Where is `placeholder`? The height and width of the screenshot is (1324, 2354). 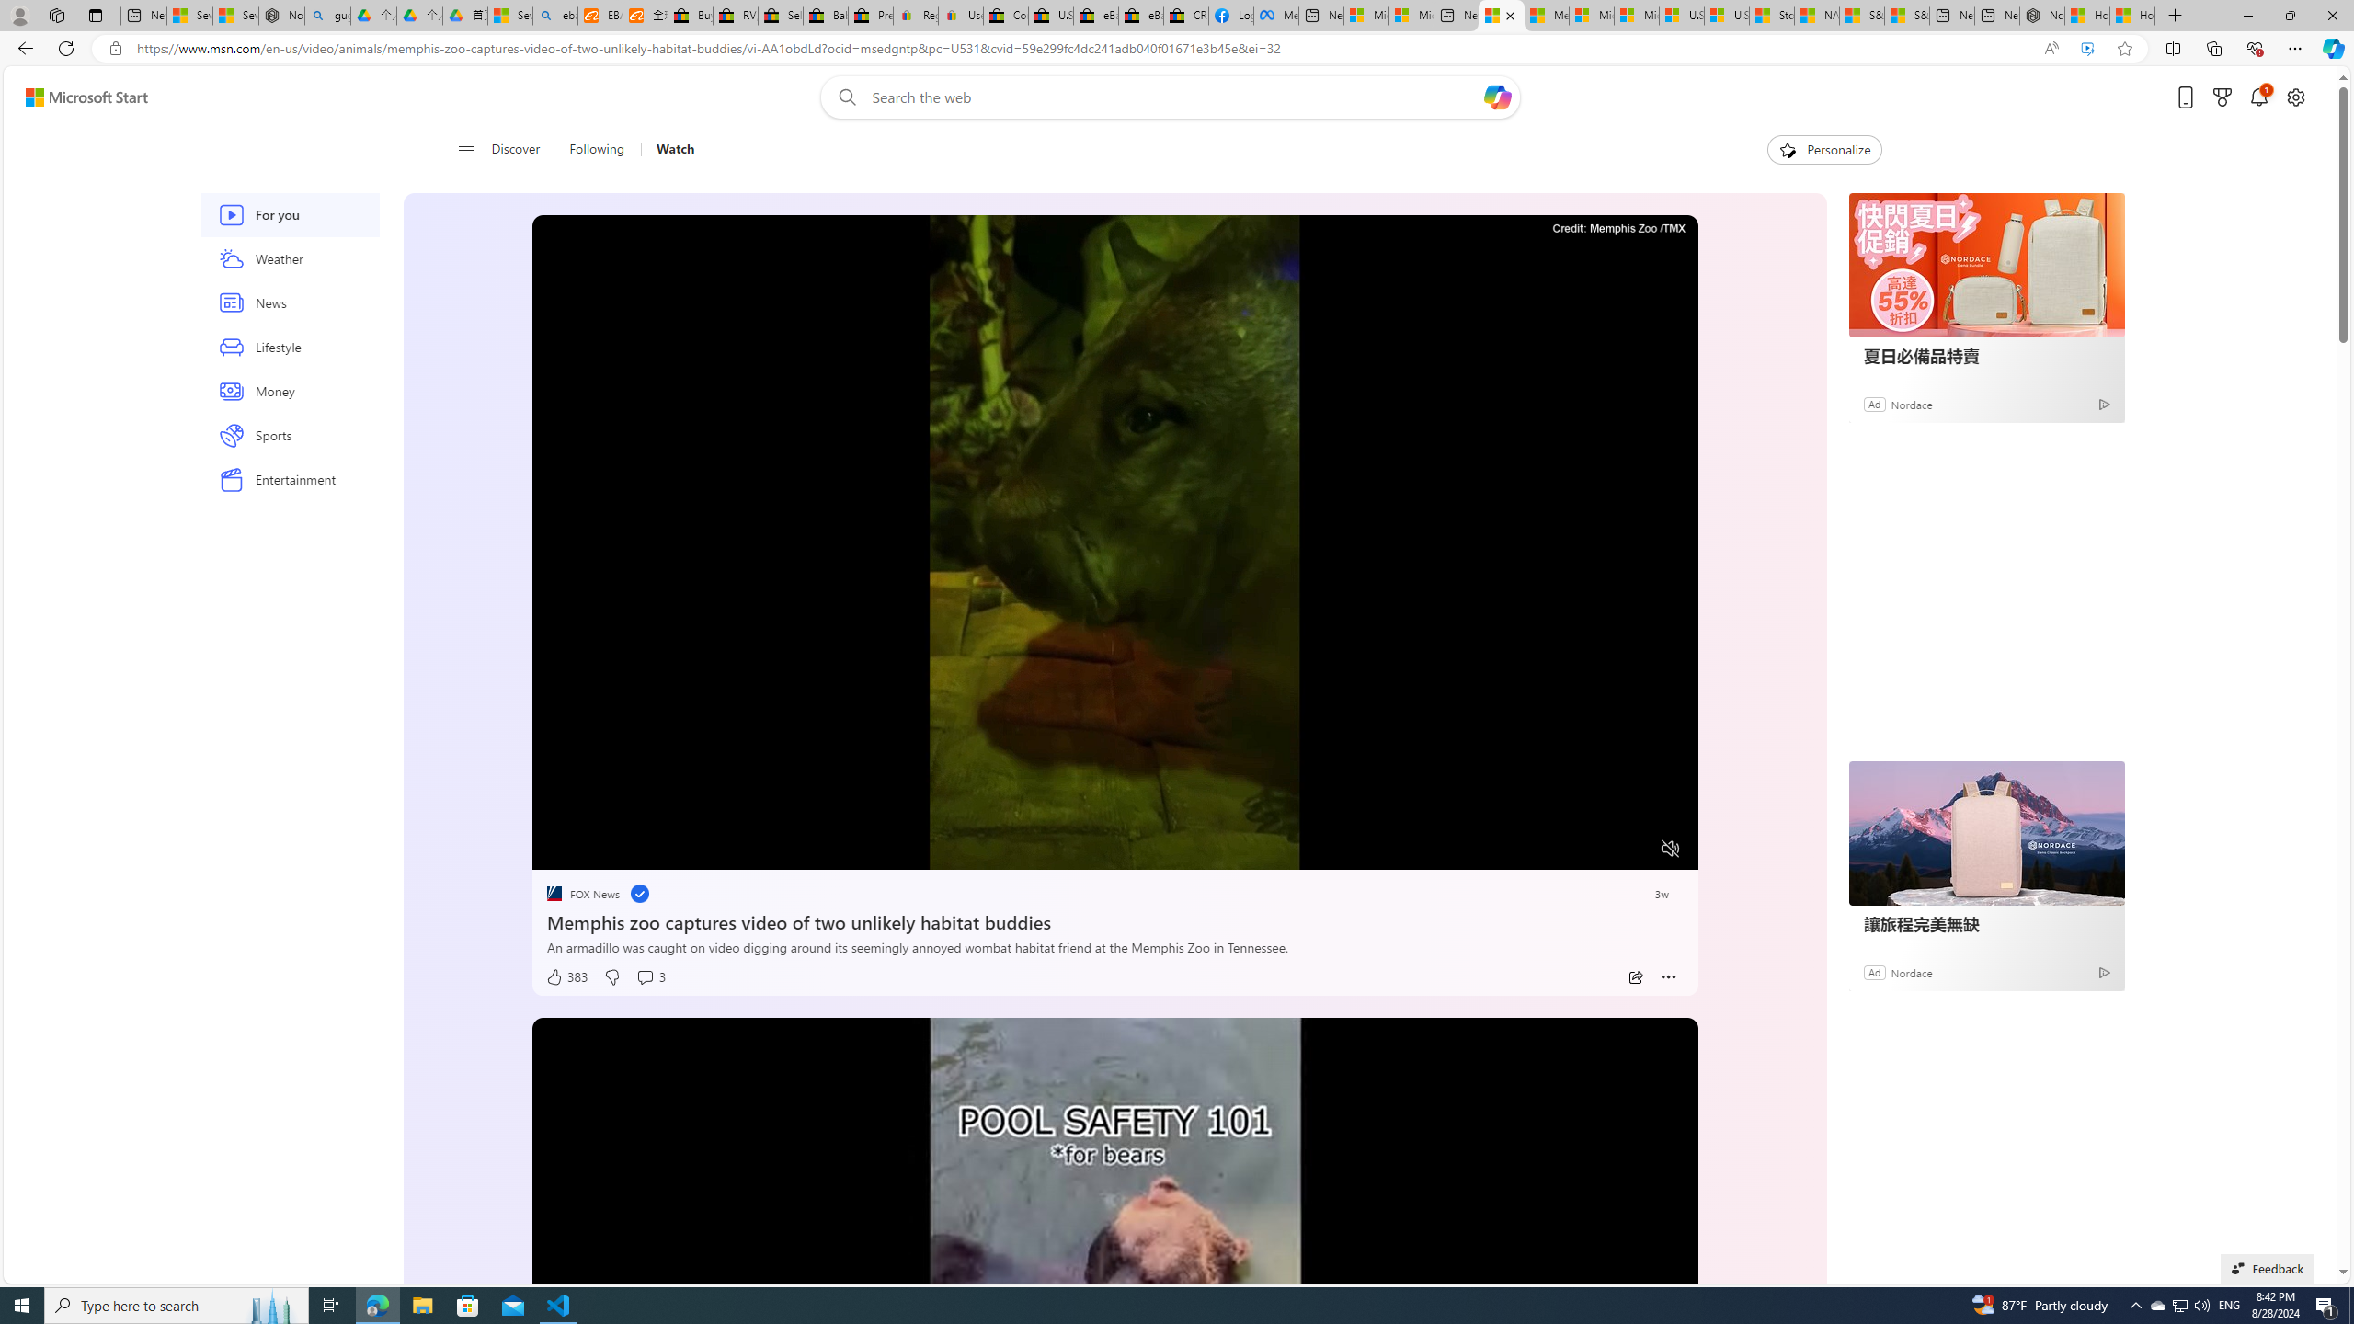 placeholder is located at coordinates (1114, 1344).